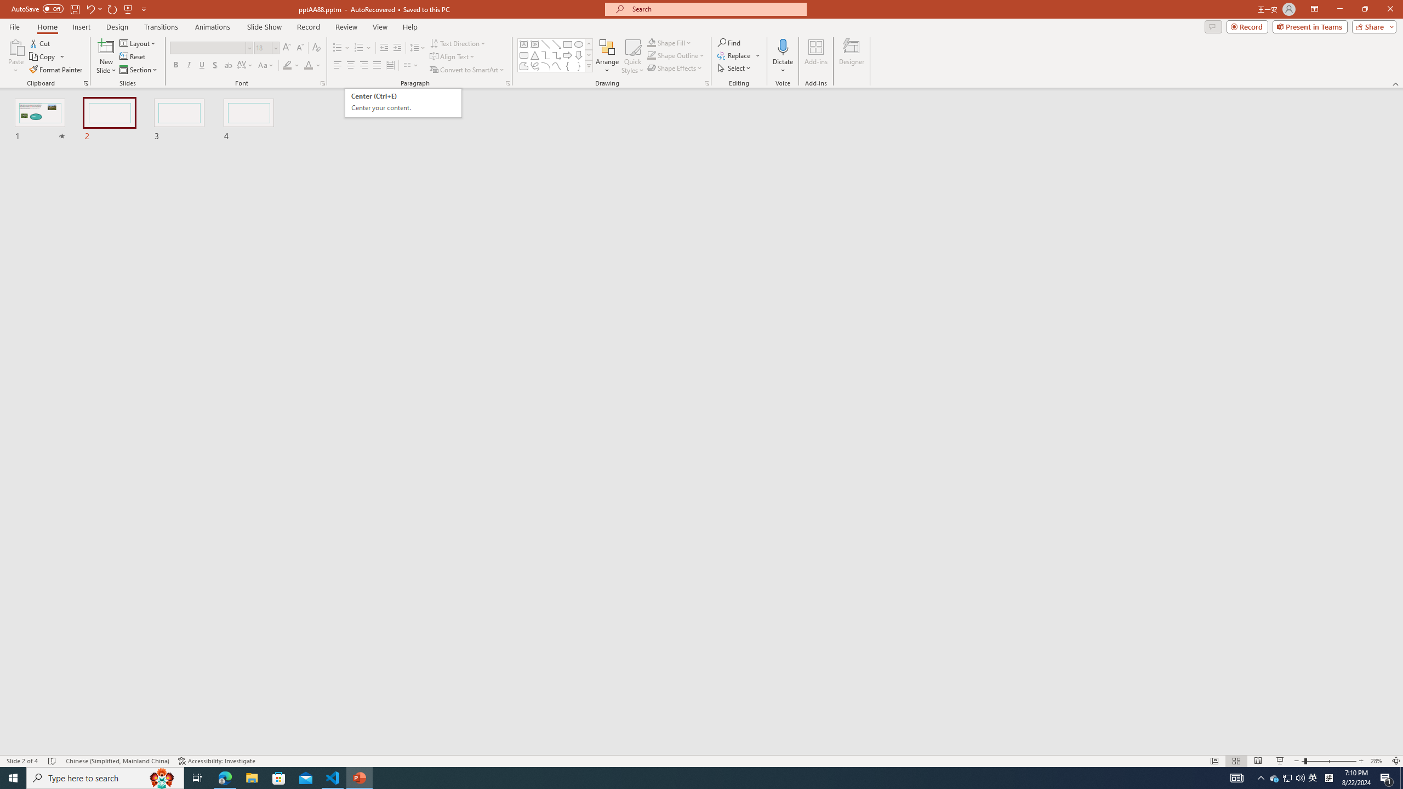 The height and width of the screenshot is (789, 1403). I want to click on Font Color Red, so click(308, 66).